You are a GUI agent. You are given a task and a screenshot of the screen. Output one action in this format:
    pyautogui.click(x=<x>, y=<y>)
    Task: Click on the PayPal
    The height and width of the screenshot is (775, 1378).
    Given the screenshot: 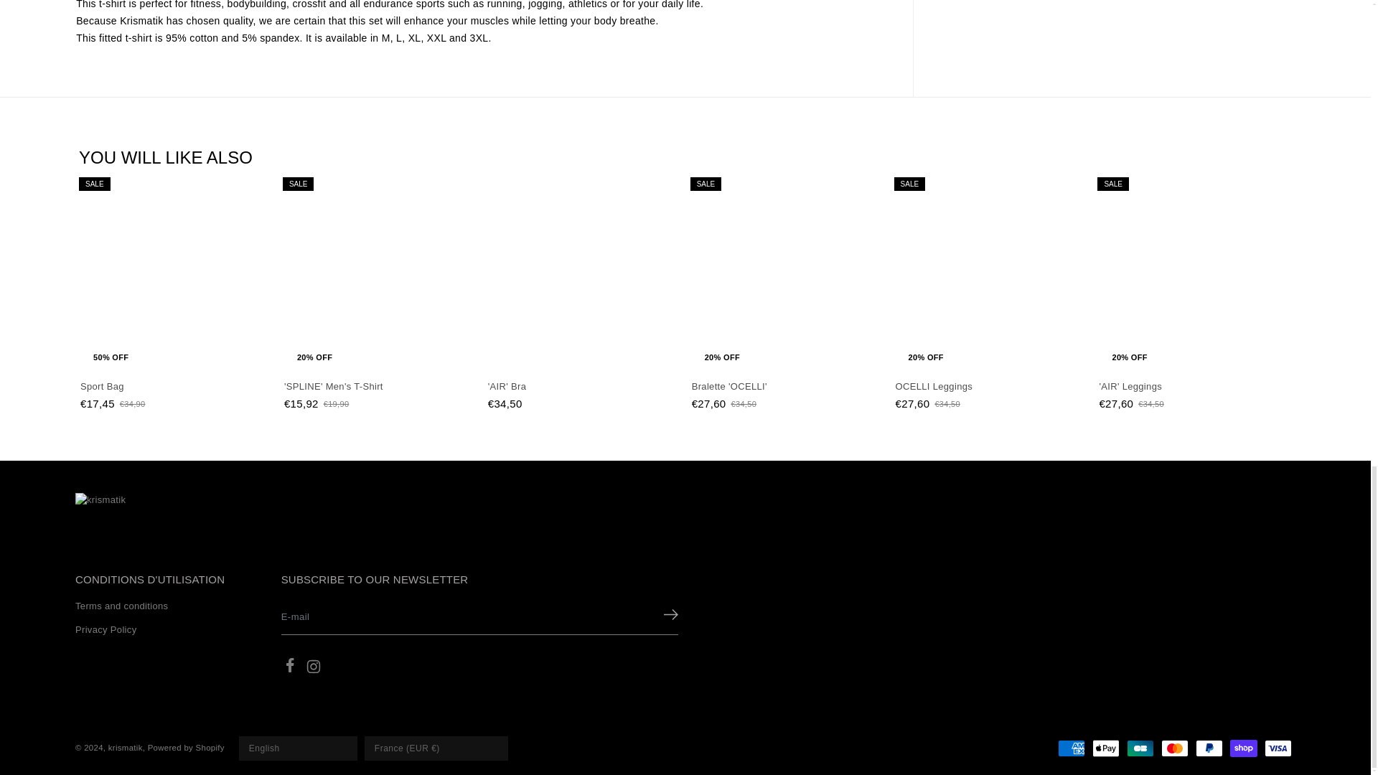 What is the action you would take?
    pyautogui.click(x=1209, y=748)
    